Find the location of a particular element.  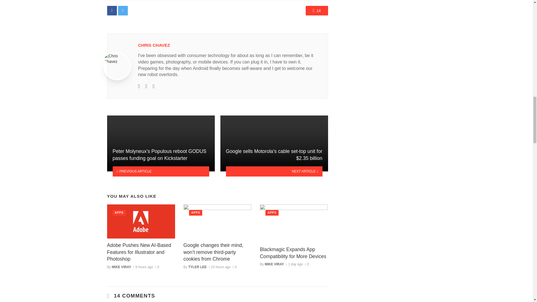

0 Comments is located at coordinates (234, 267).